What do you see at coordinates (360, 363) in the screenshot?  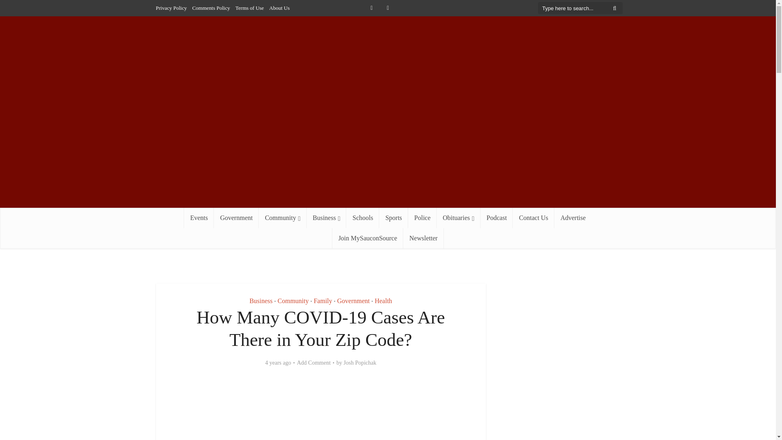 I see `Josh Popichak` at bounding box center [360, 363].